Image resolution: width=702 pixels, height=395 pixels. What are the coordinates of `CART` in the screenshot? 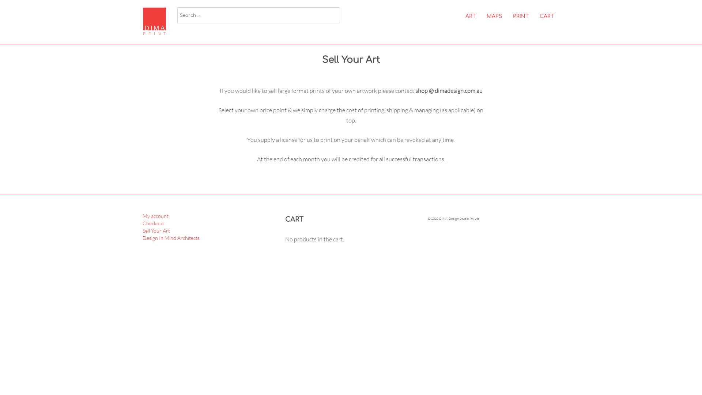 It's located at (547, 16).